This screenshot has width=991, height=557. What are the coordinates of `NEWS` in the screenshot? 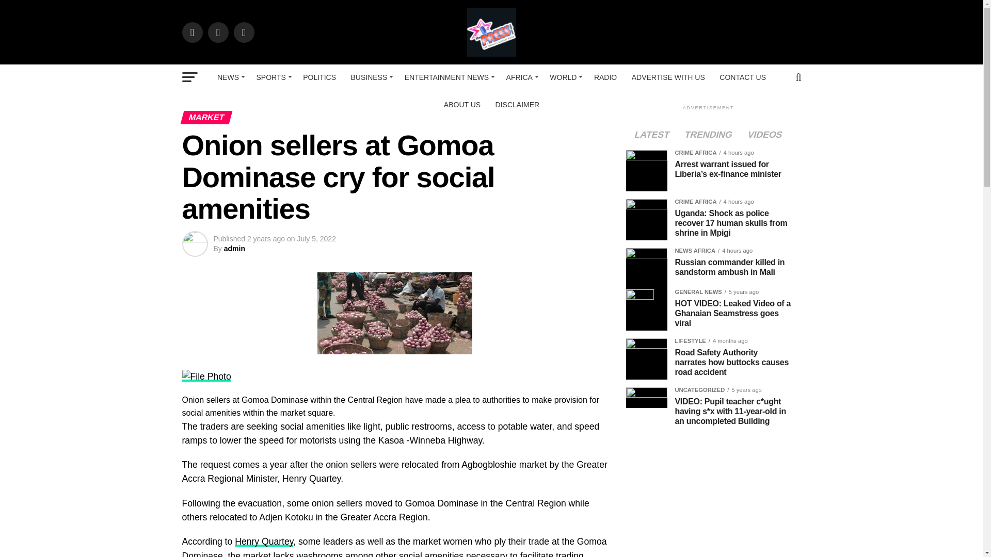 It's located at (229, 77).